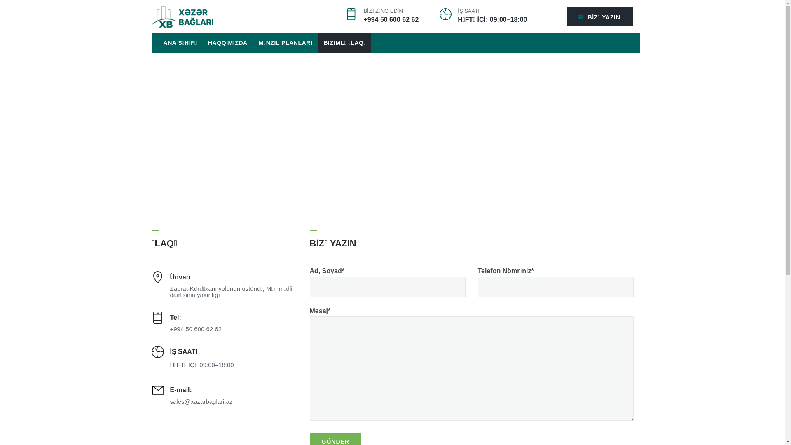 Image resolution: width=791 pixels, height=445 pixels. Describe the element at coordinates (227, 43) in the screenshot. I see `HAQQIMIZDA` at that location.